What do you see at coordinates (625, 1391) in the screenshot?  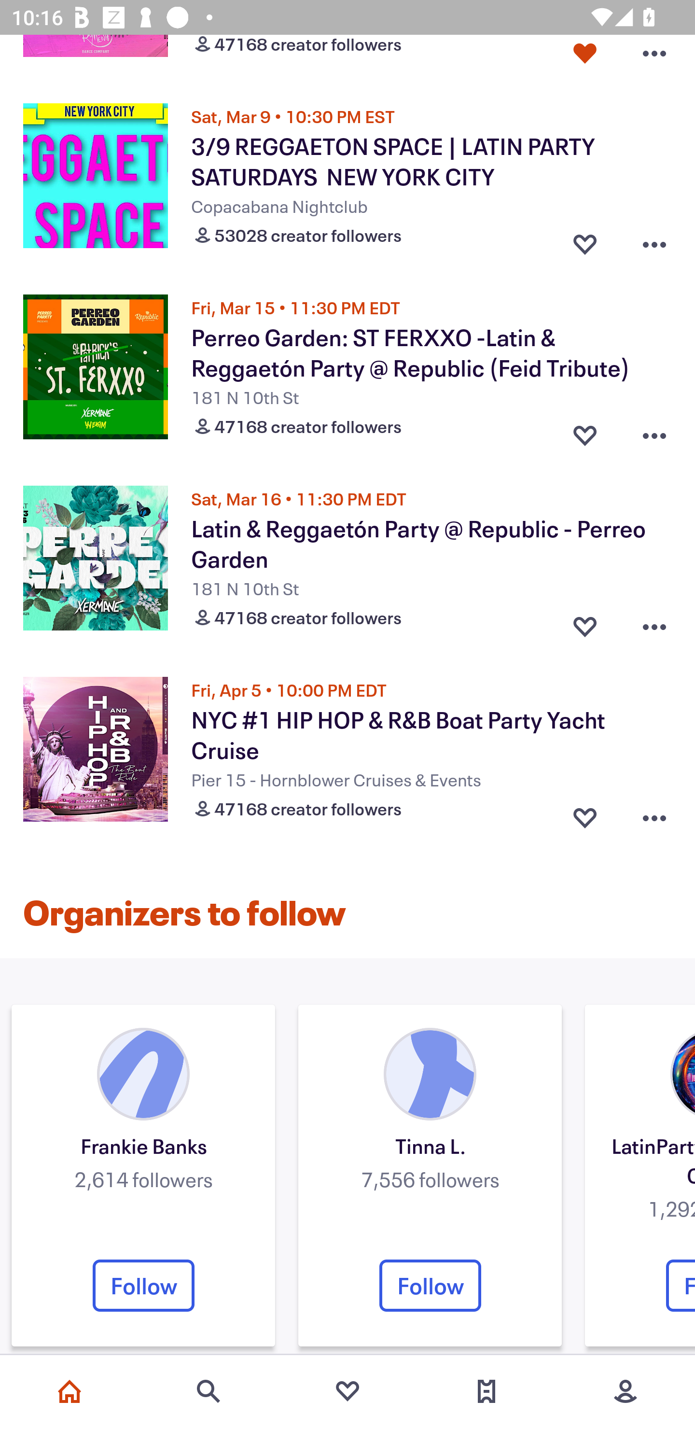 I see `More` at bounding box center [625, 1391].